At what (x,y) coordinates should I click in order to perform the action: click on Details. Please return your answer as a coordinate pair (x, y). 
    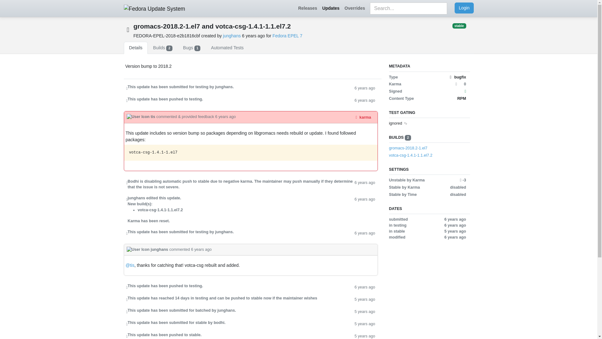
    Looking at the image, I should click on (135, 48).